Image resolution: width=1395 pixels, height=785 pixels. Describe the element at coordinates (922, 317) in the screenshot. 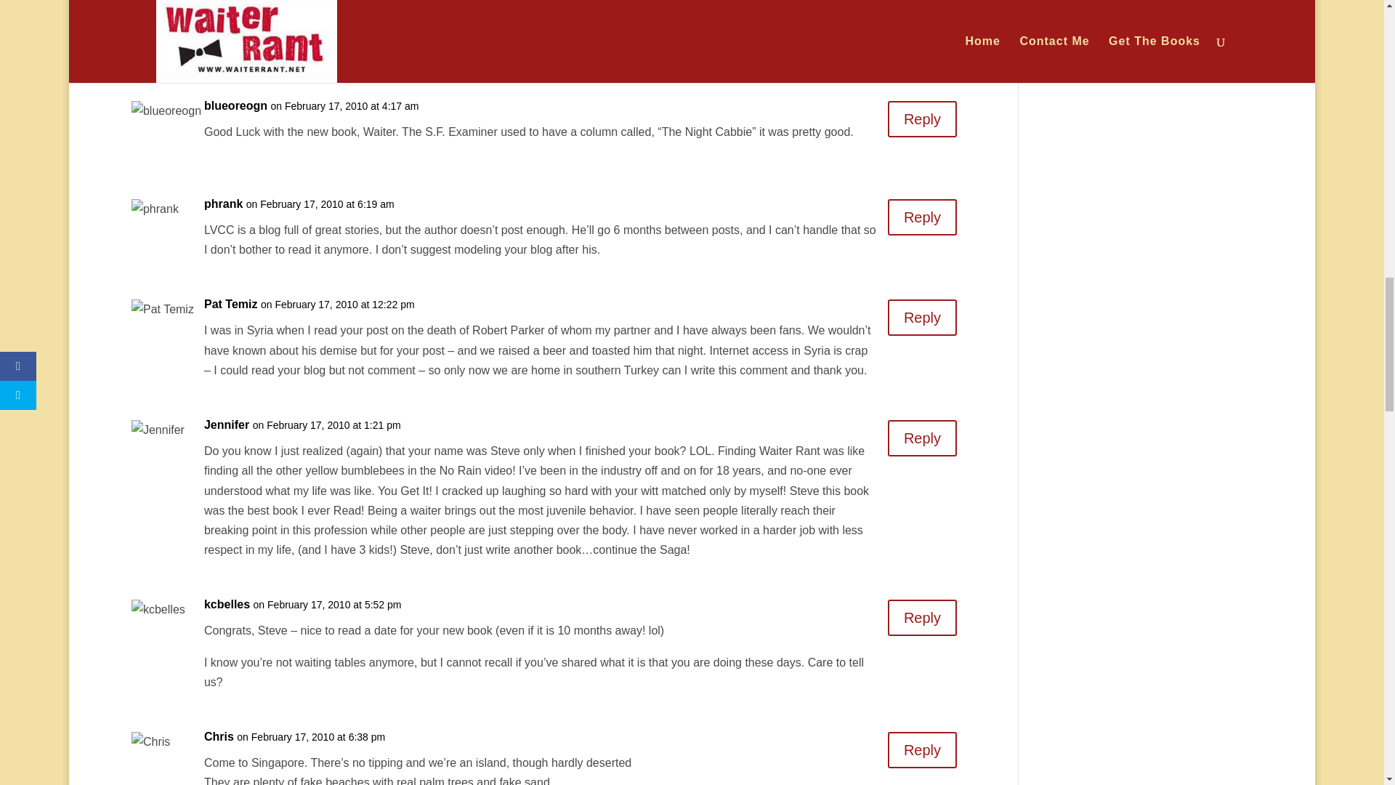

I see `Reply` at that location.